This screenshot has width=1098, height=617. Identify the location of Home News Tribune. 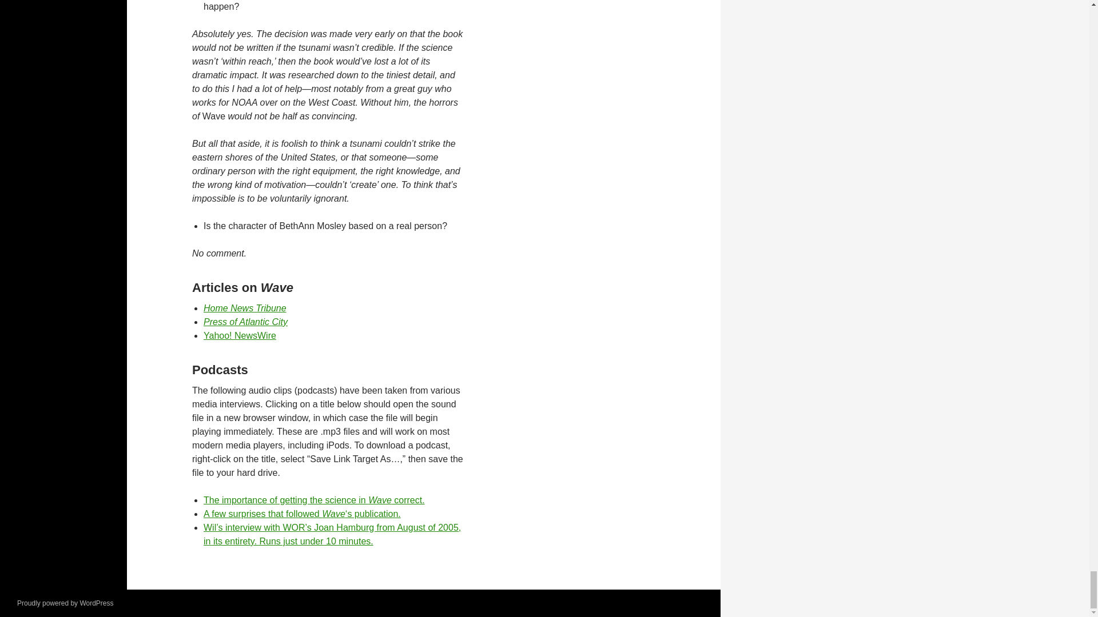
(245, 308).